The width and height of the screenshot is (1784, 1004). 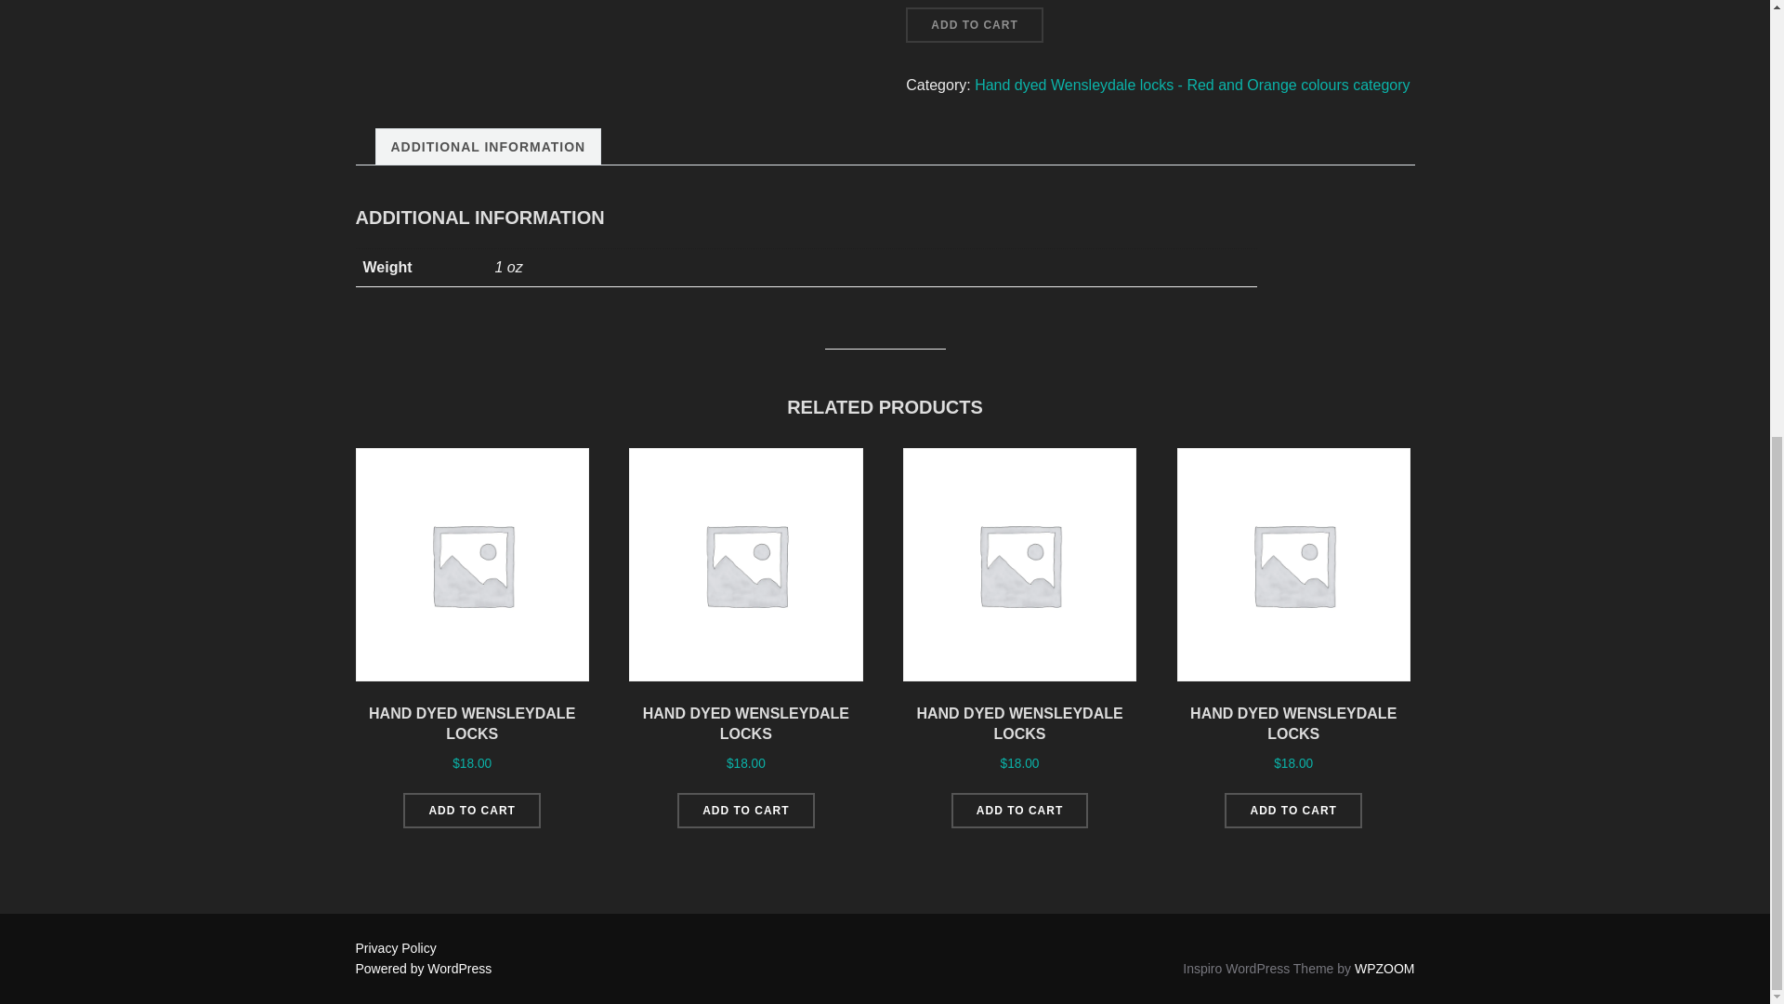 I want to click on ADD TO CART, so click(x=1019, y=811).